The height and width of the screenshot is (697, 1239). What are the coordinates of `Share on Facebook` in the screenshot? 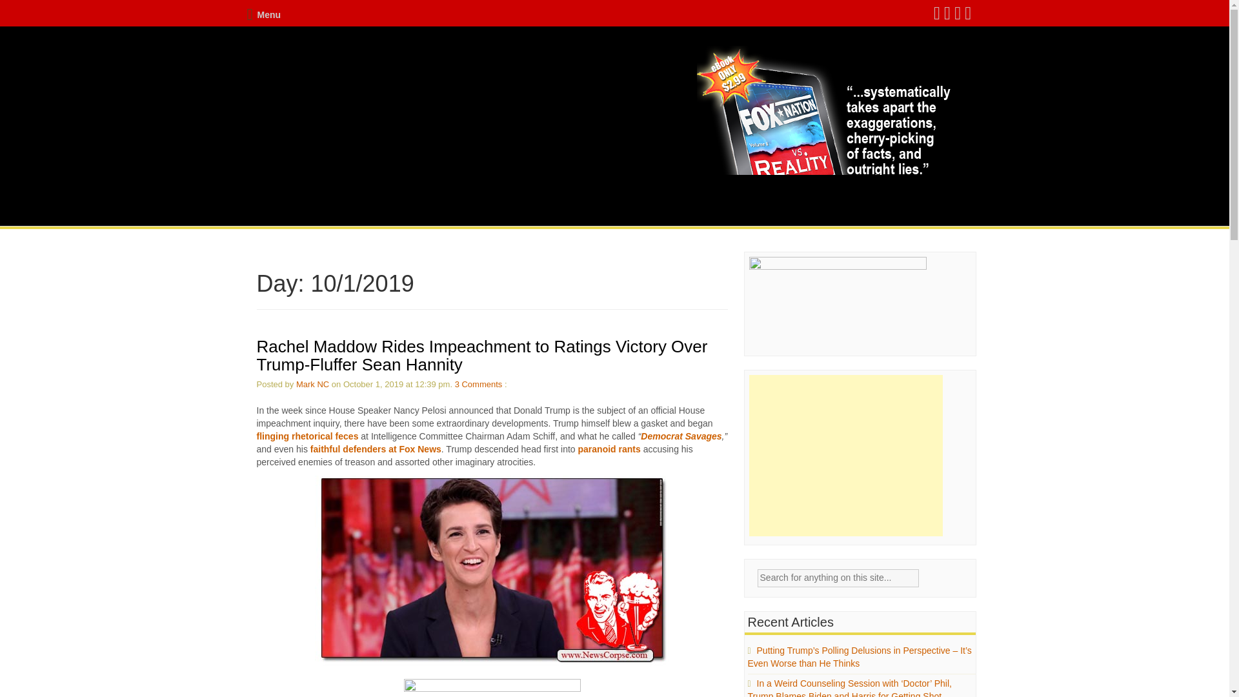 It's located at (492, 685).